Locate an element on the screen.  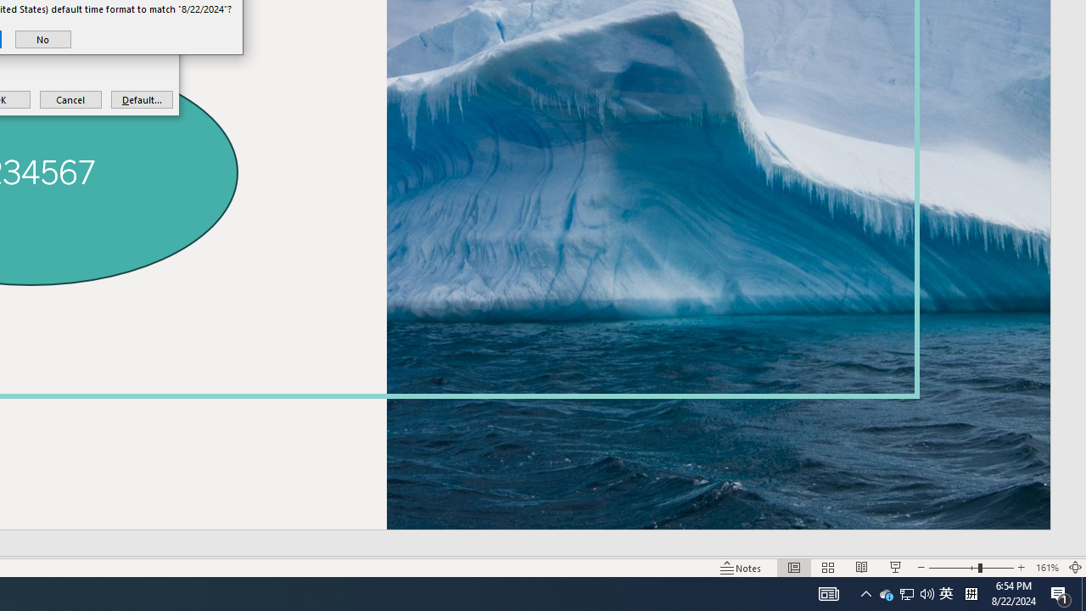
Reading View is located at coordinates (1083, 594).